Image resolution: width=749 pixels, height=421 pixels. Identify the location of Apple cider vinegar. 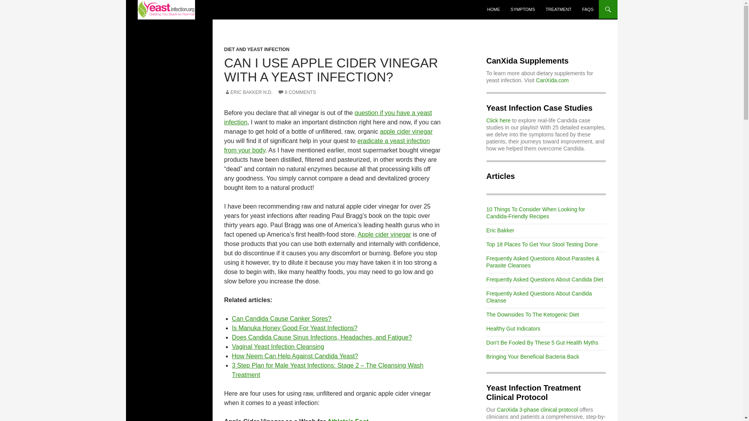
(385, 234).